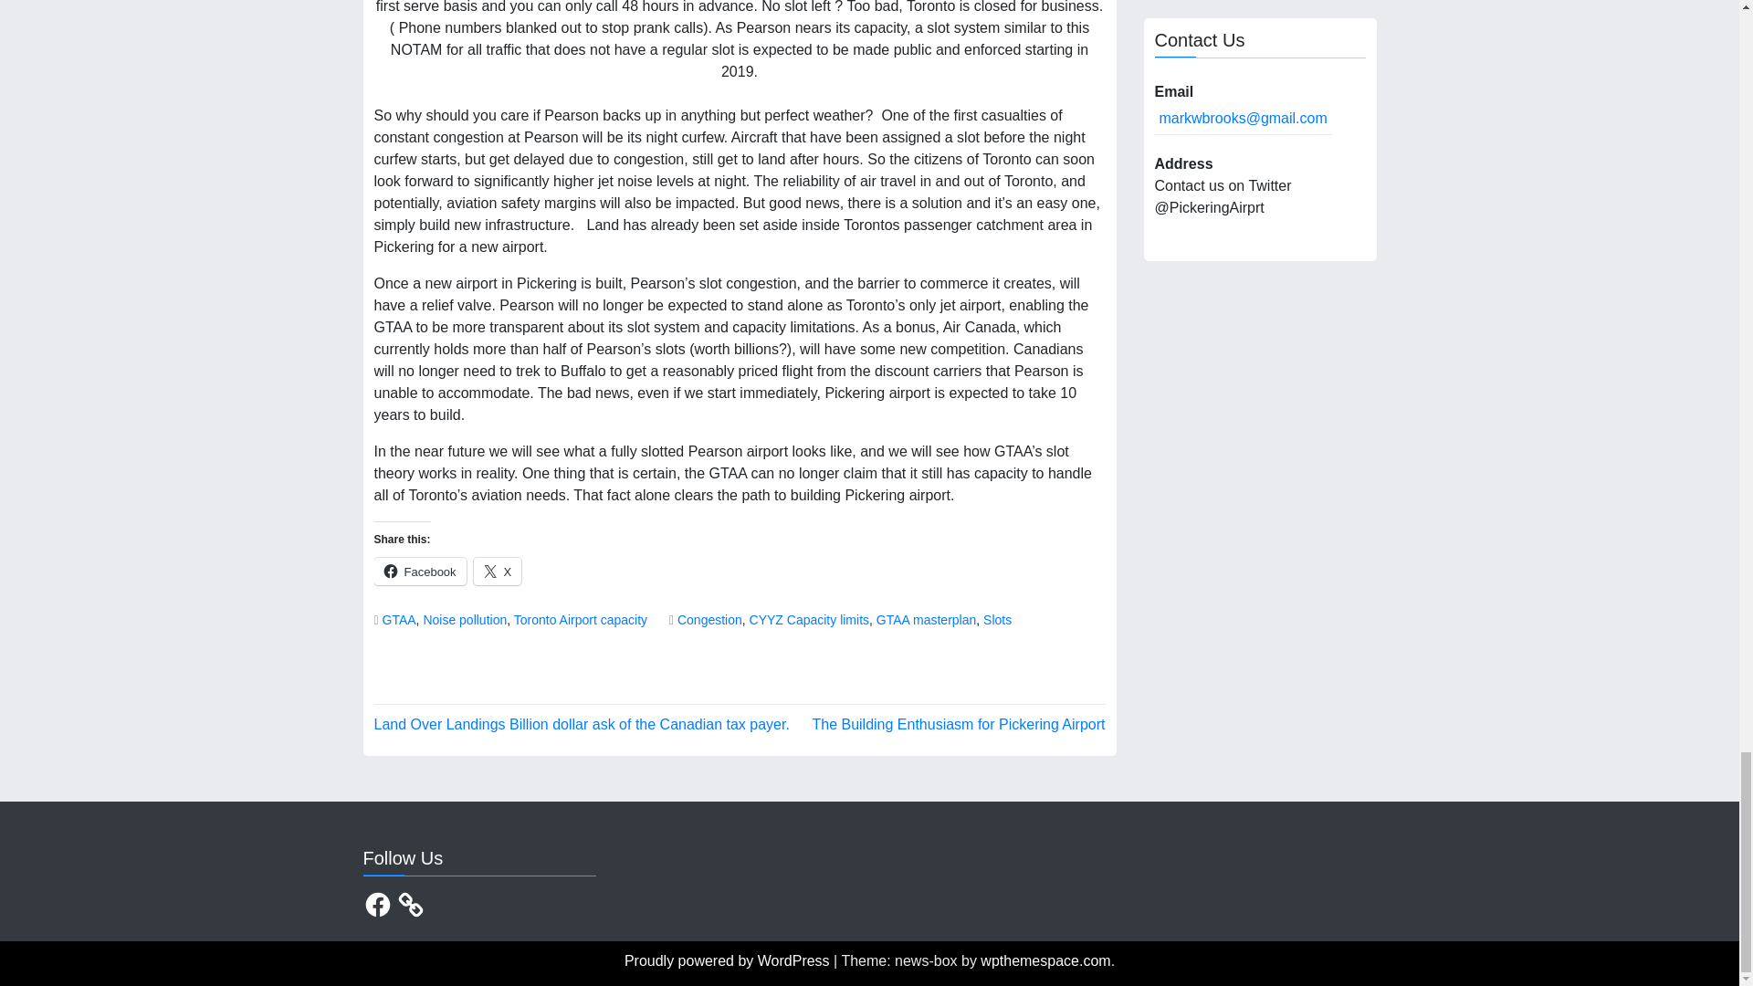 The image size is (1753, 986). Describe the element at coordinates (378, 904) in the screenshot. I see `Facebook` at that location.